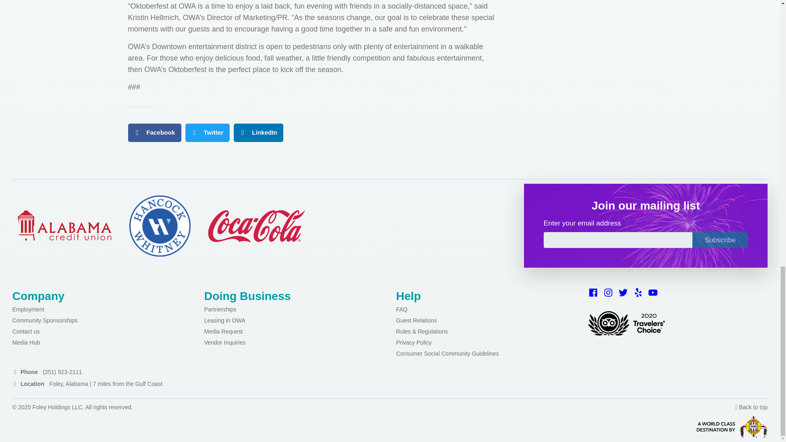 The width and height of the screenshot is (786, 442). What do you see at coordinates (28, 309) in the screenshot?
I see `Employment` at bounding box center [28, 309].